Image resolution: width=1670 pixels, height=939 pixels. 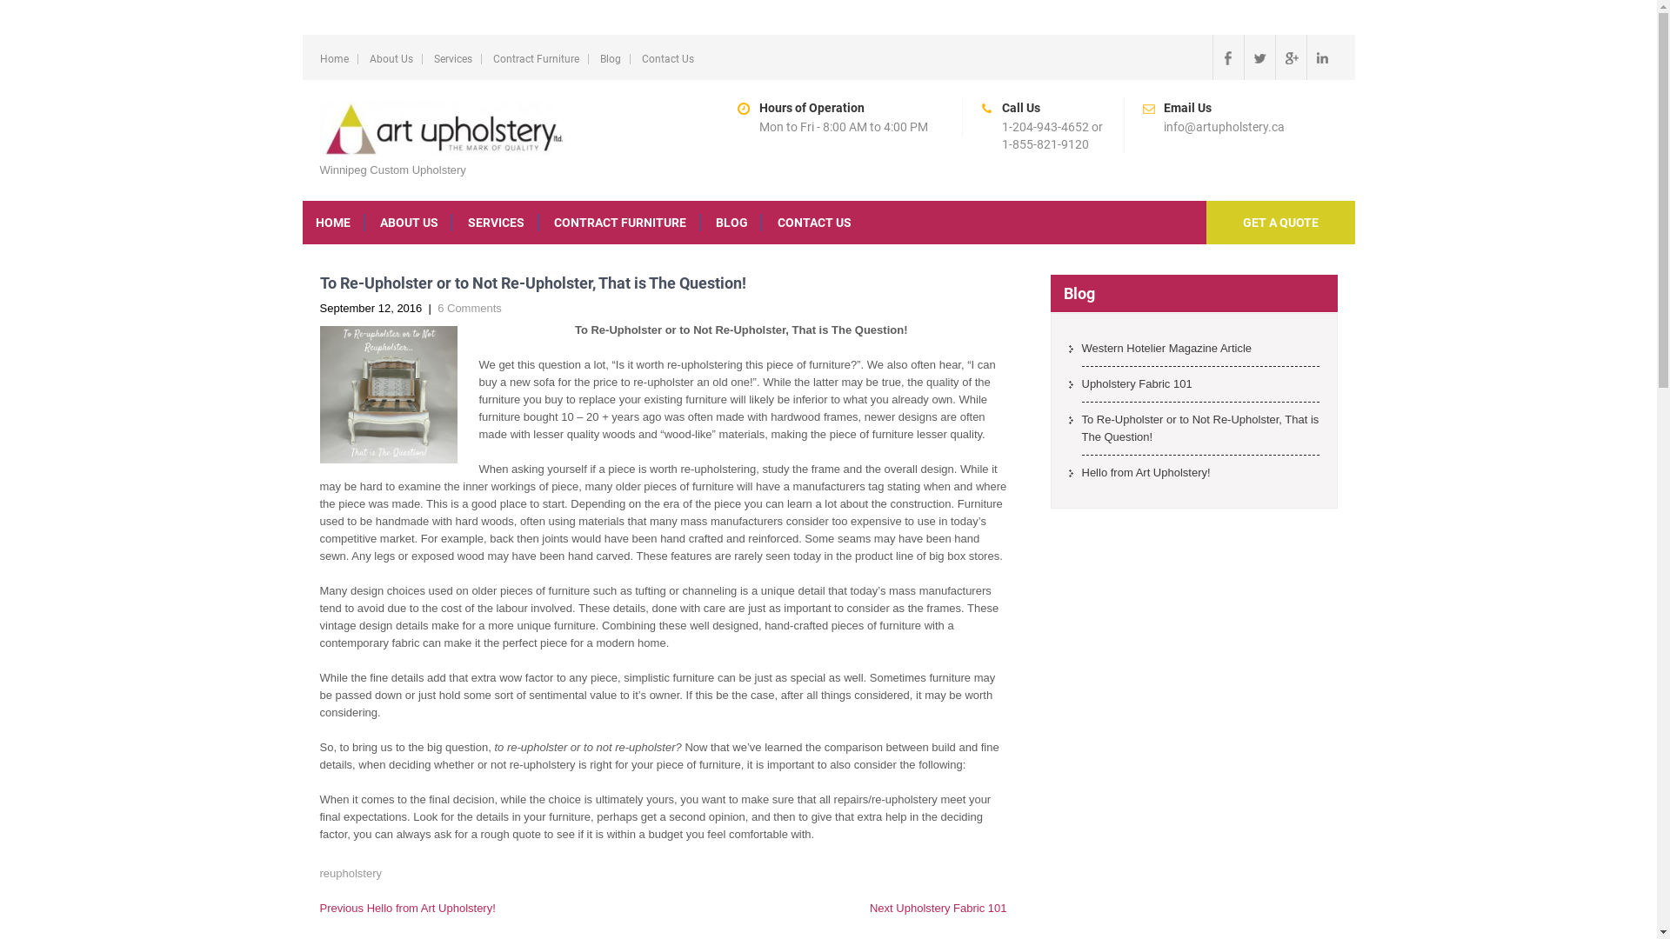 What do you see at coordinates (1291, 57) in the screenshot?
I see `google-plus` at bounding box center [1291, 57].